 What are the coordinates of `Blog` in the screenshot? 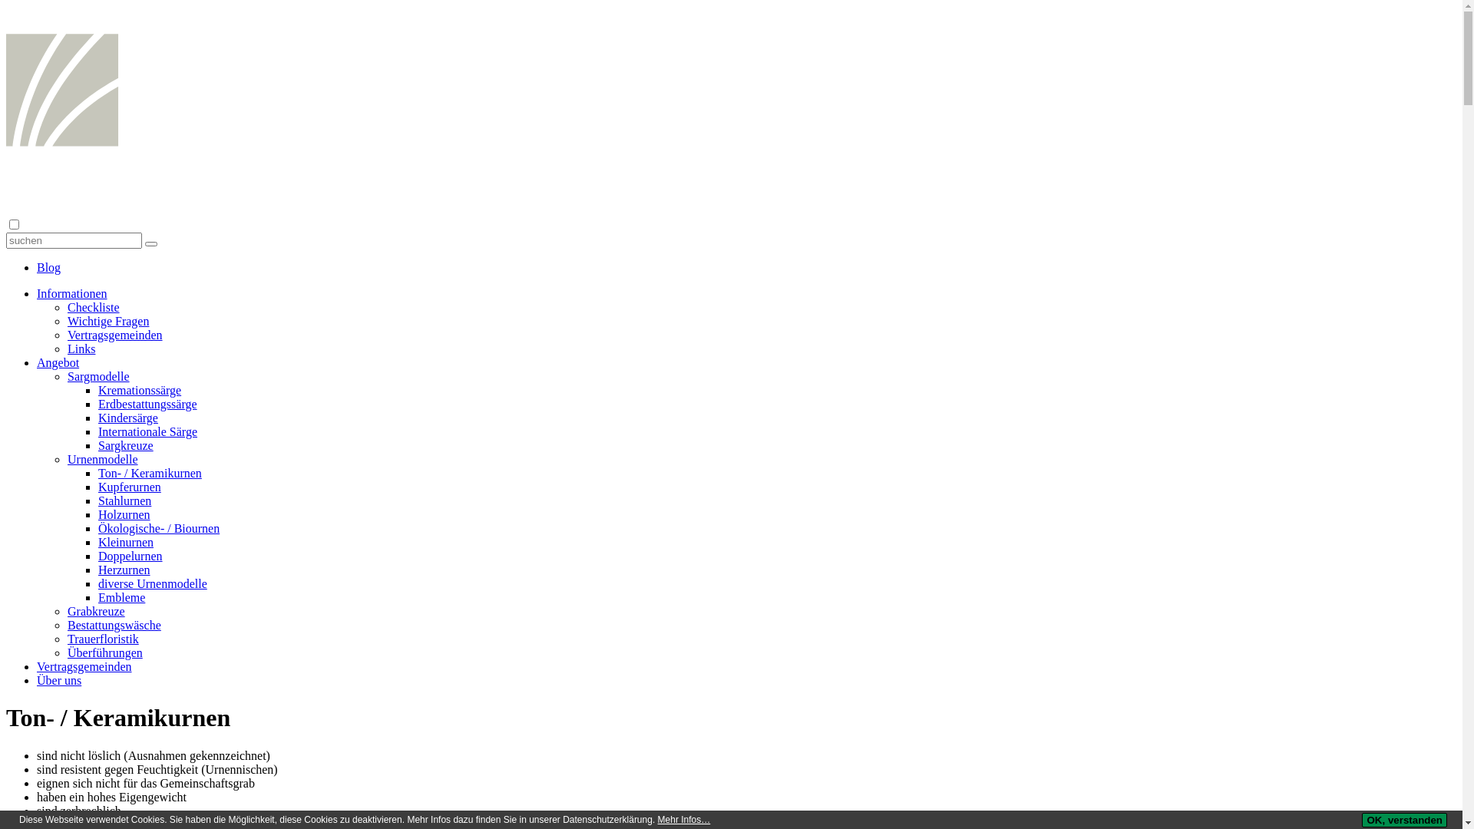 It's located at (49, 267).